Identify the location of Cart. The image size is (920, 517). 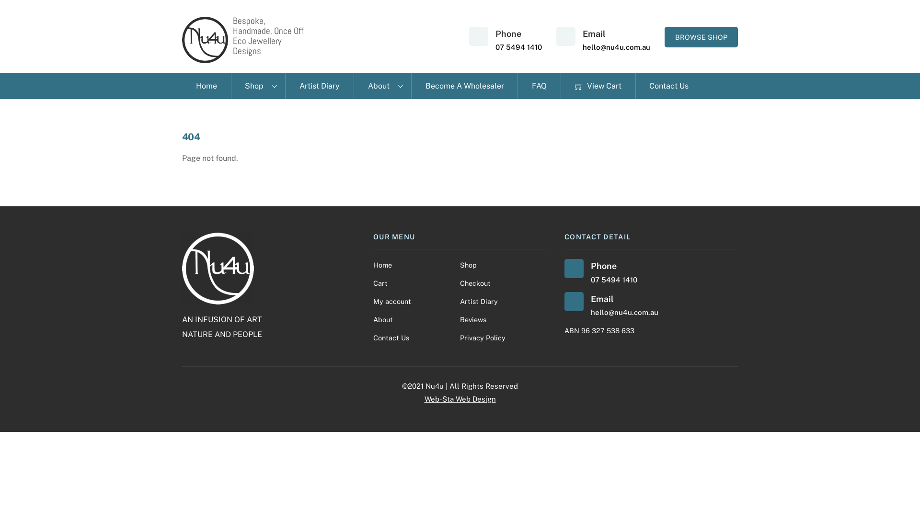
(380, 283).